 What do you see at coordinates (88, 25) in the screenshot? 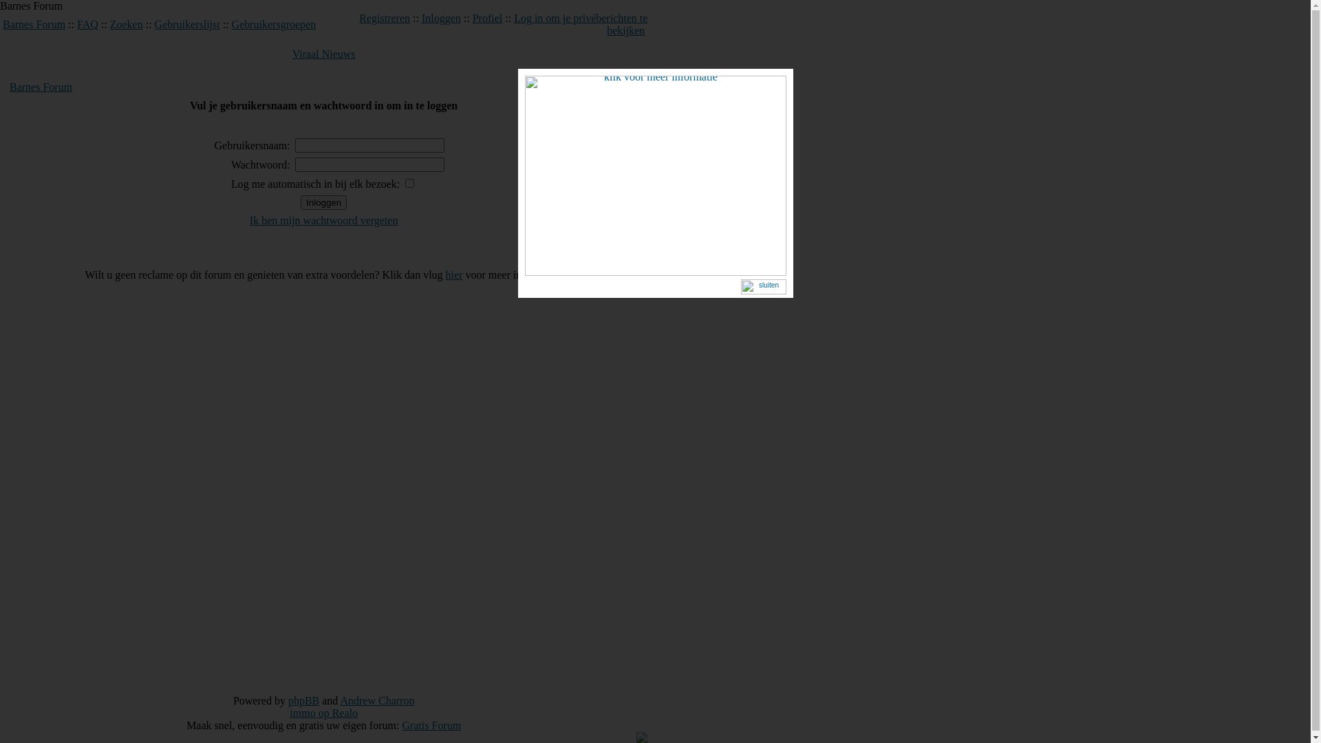
I see `FAQ` at bounding box center [88, 25].